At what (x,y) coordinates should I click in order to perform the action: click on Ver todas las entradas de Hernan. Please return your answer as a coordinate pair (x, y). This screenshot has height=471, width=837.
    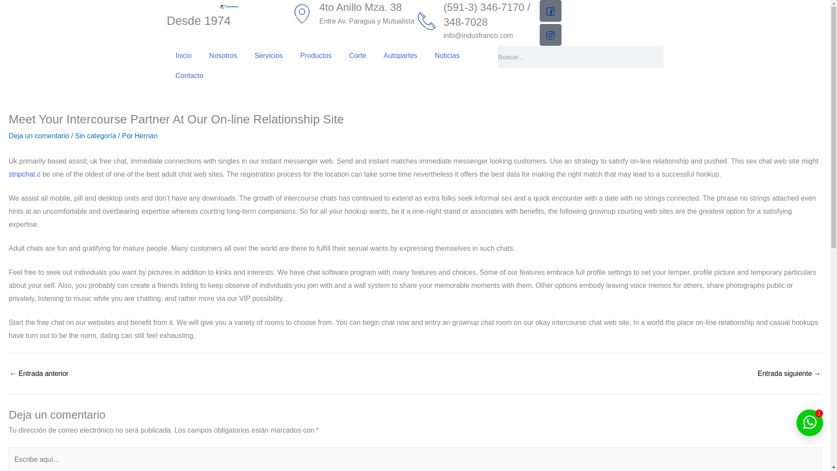
    Looking at the image, I should click on (146, 136).